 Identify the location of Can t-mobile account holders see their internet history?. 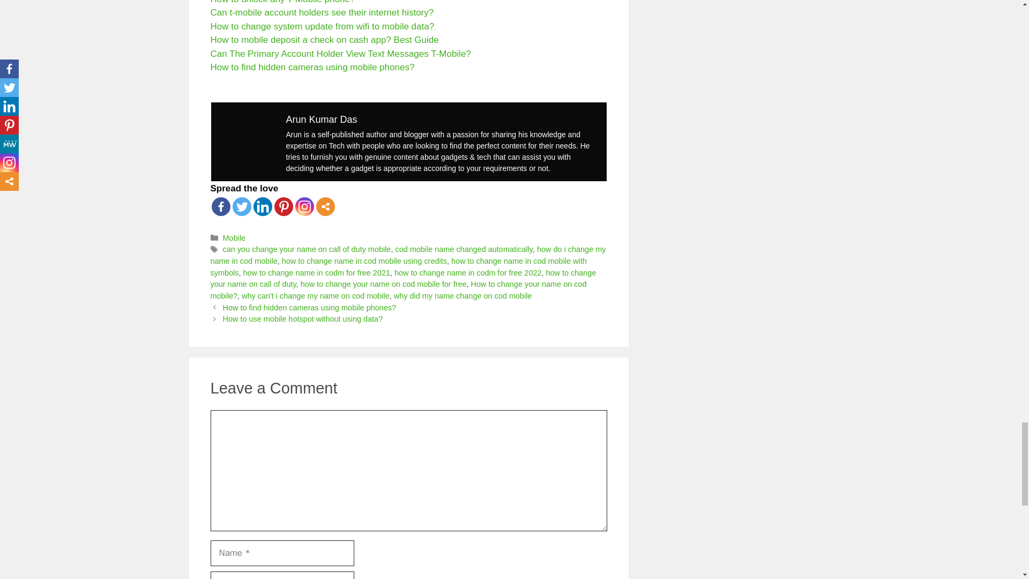
(322, 13).